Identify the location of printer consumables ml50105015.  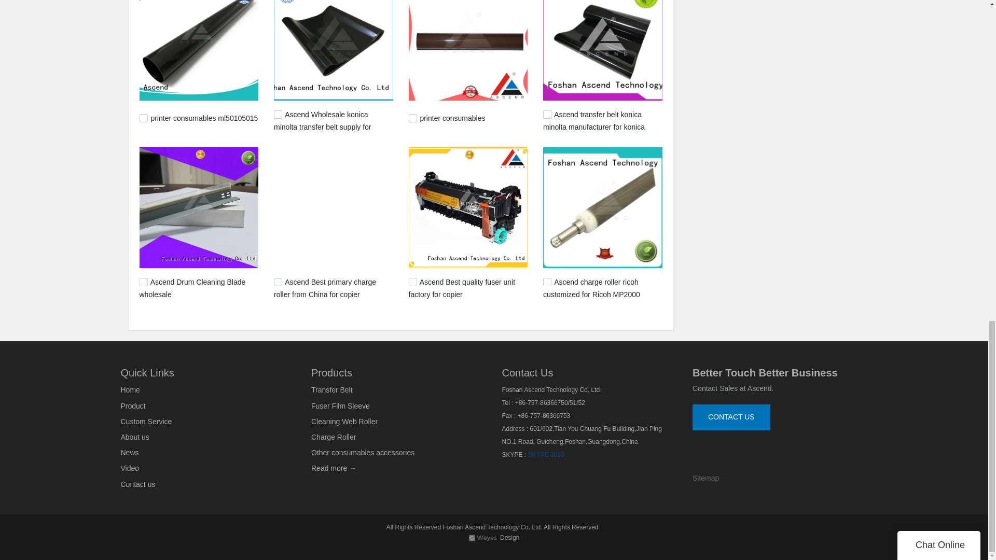
(204, 118).